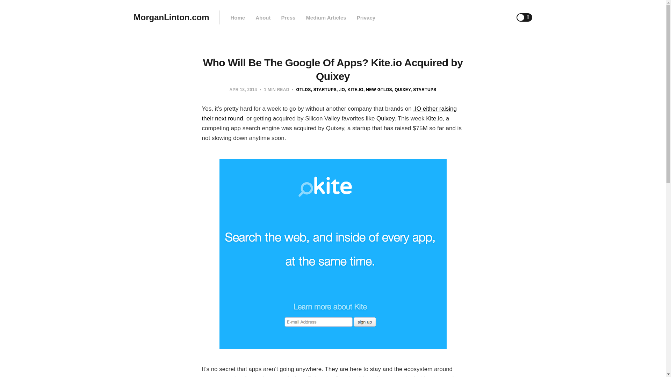 This screenshot has height=377, width=671. Describe the element at coordinates (401, 89) in the screenshot. I see `QUIXEY` at that location.